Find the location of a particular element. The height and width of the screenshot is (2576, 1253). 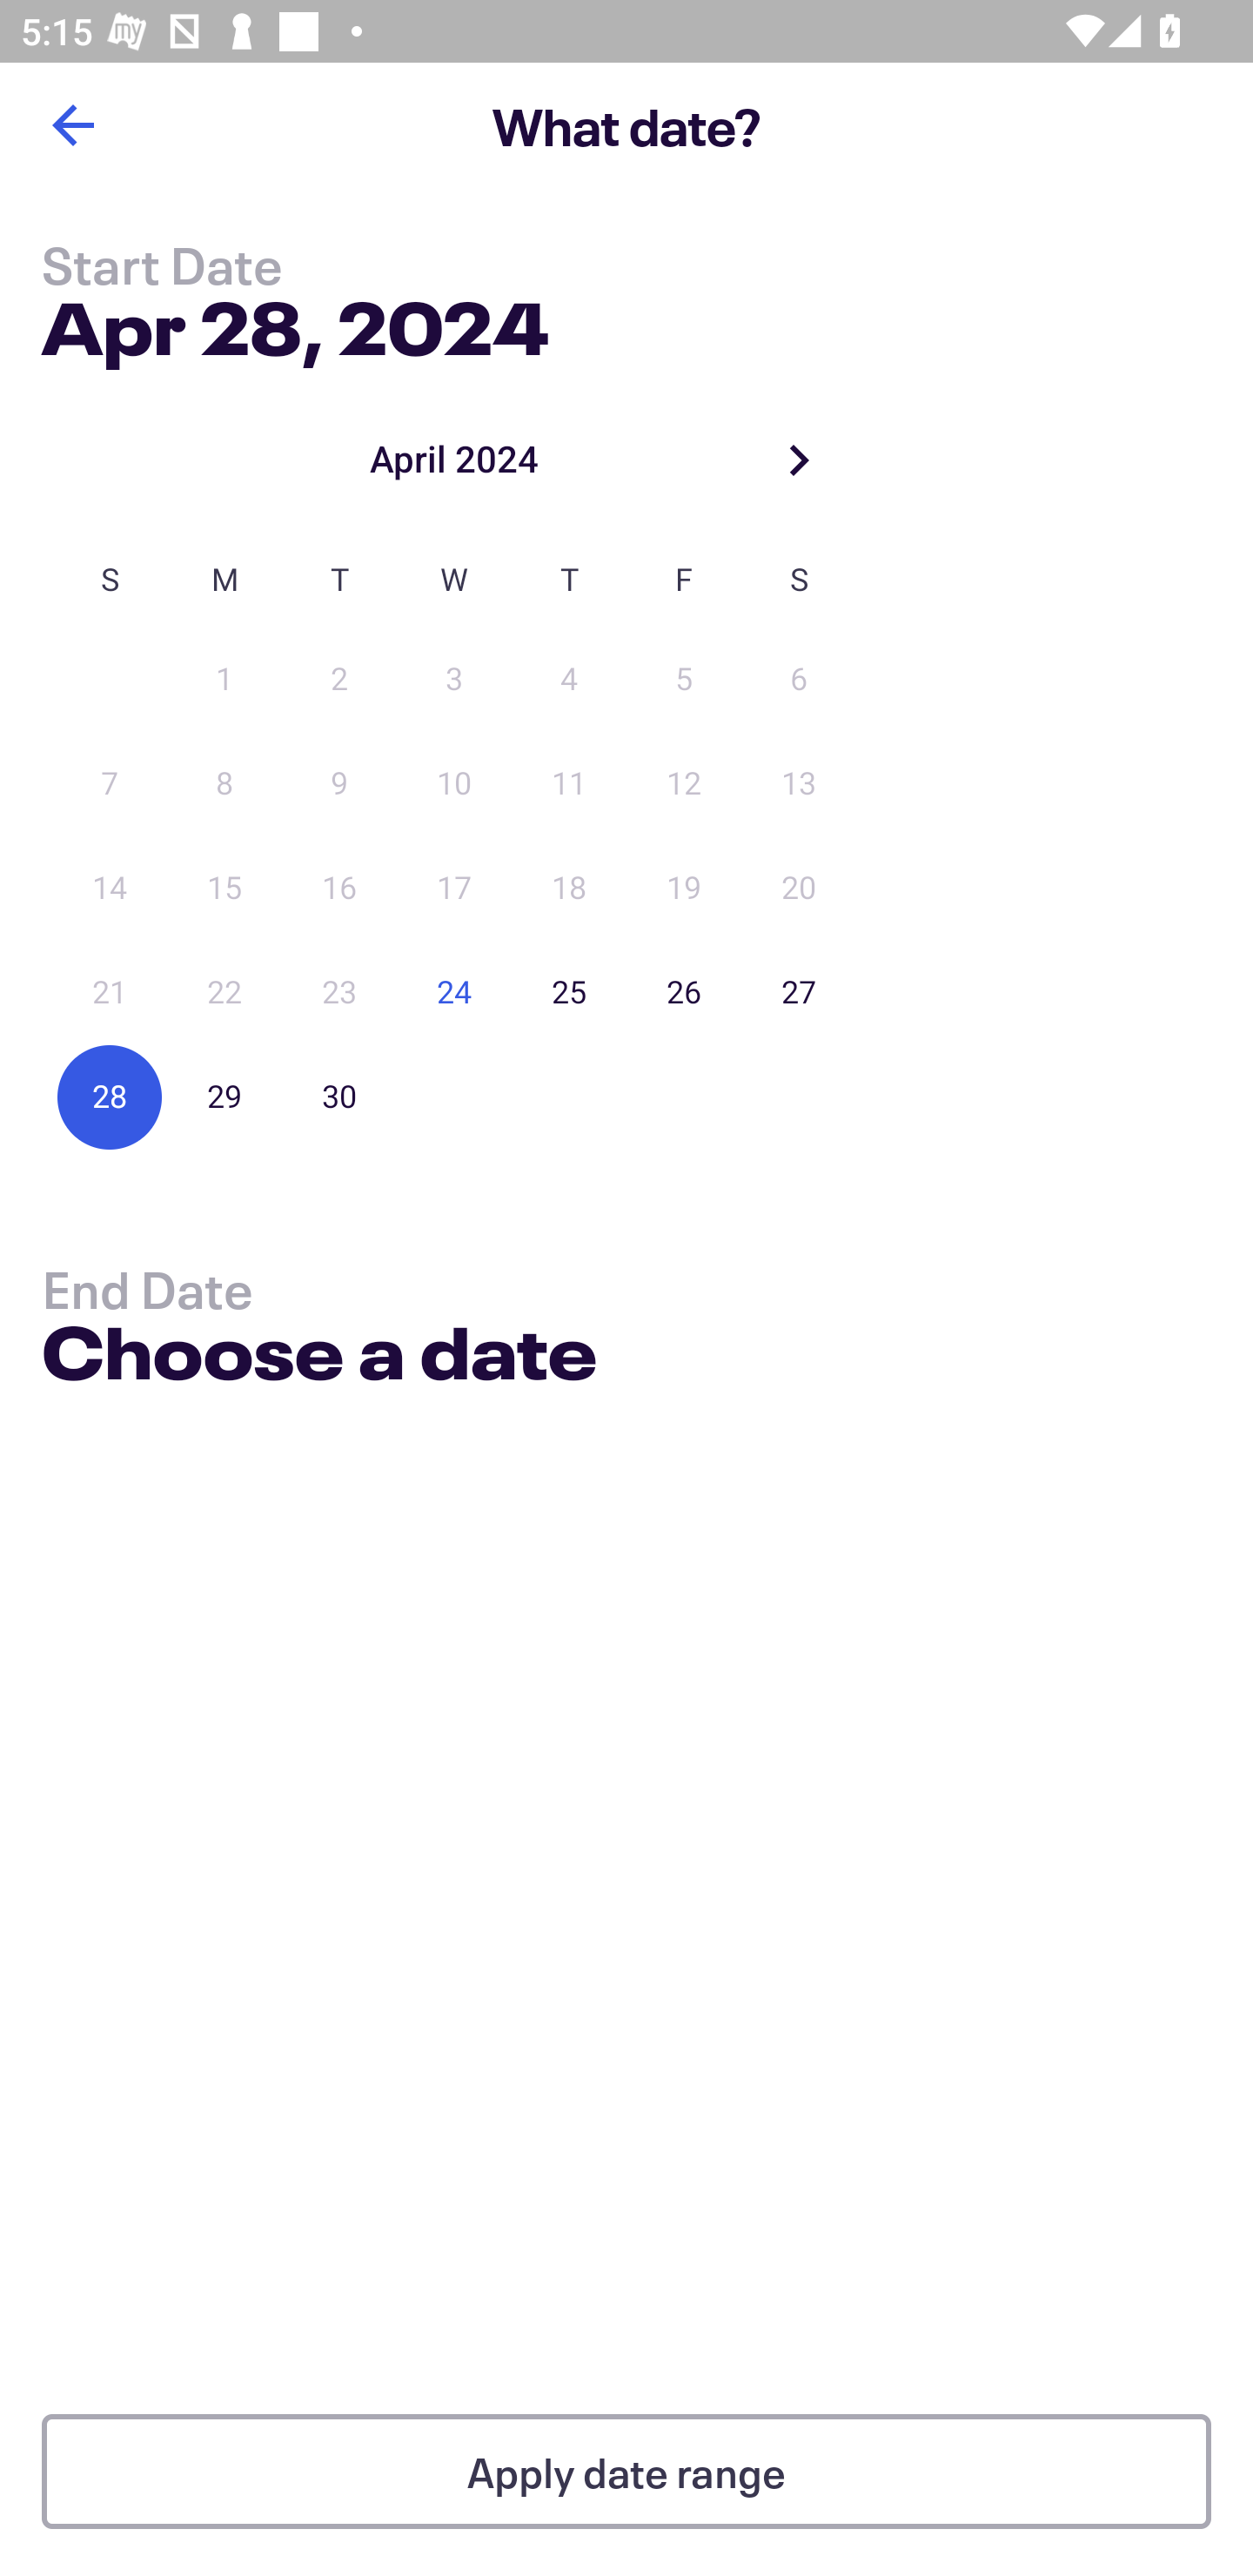

10 10 April 2024 is located at coordinates (454, 784).